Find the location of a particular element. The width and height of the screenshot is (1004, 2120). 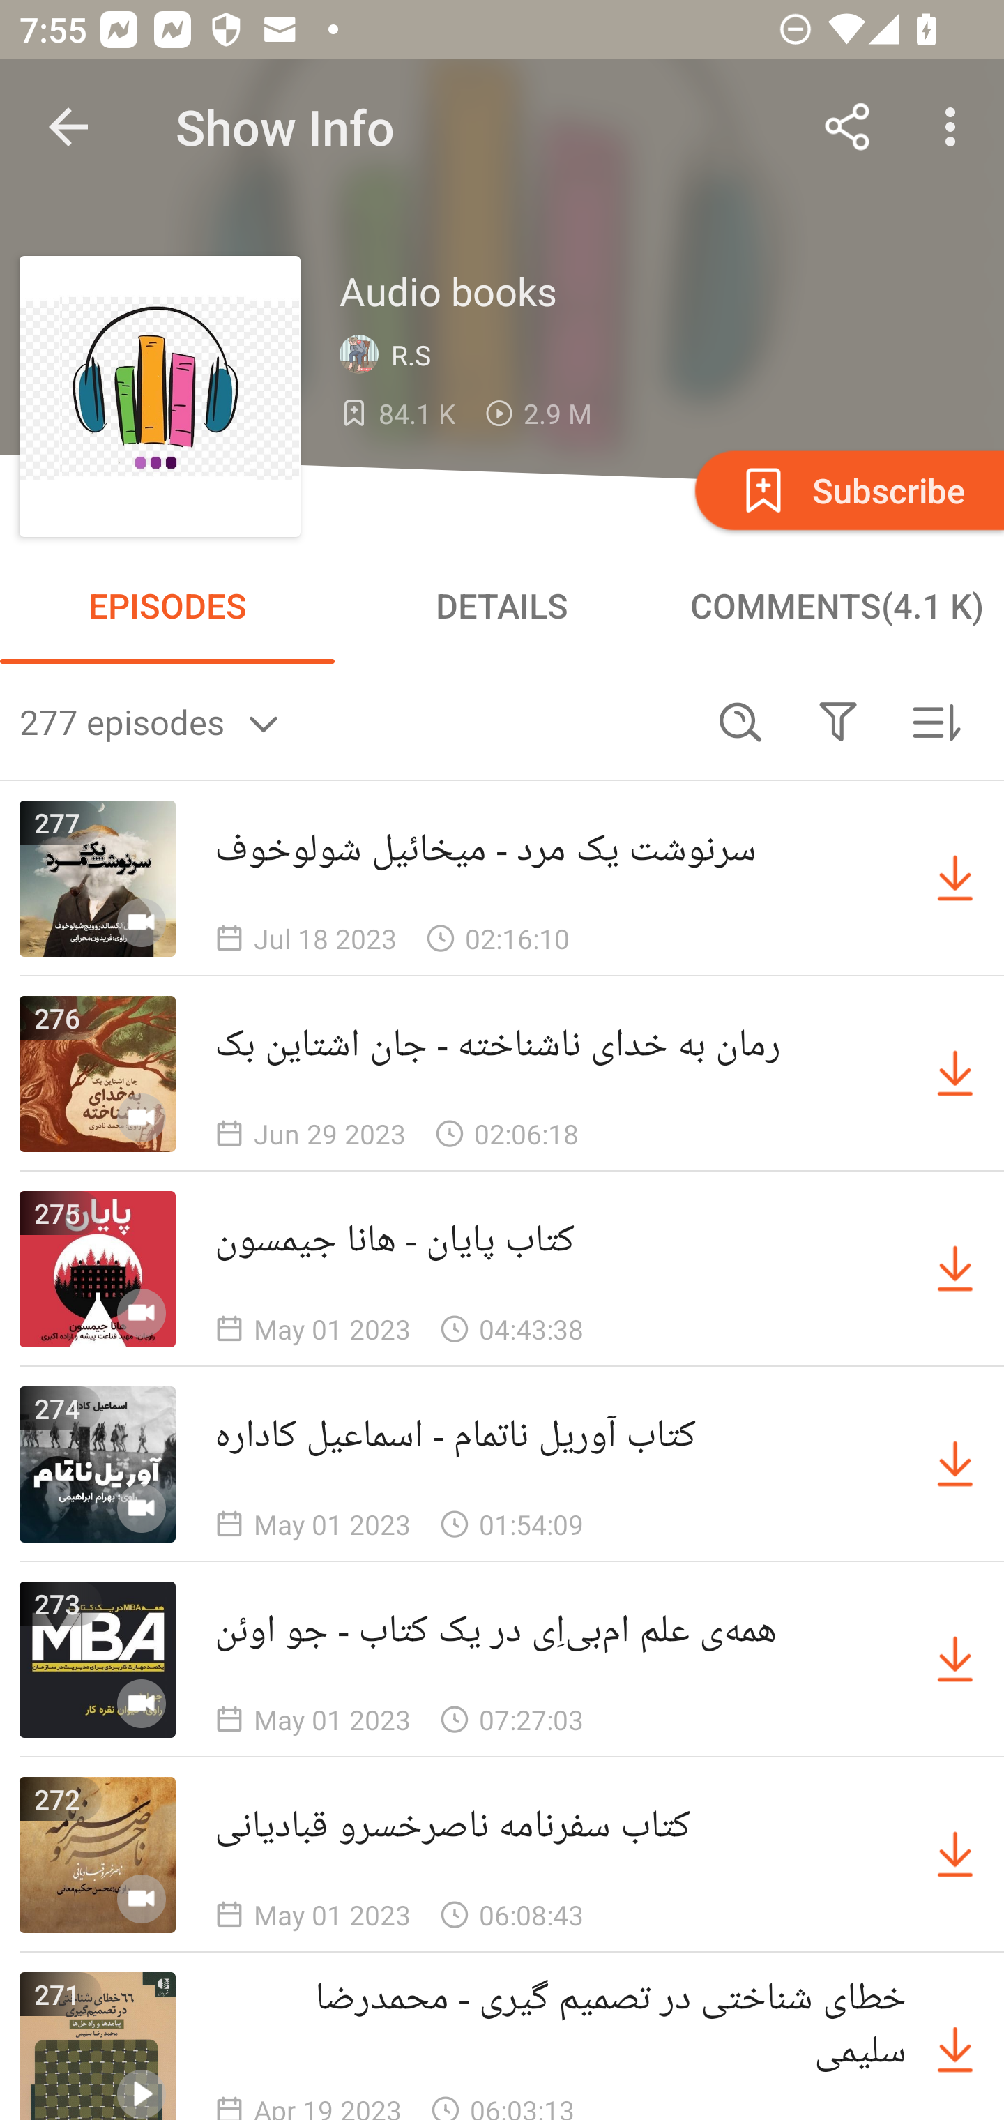

COMMENTS(4.1 K) is located at coordinates (837, 605).